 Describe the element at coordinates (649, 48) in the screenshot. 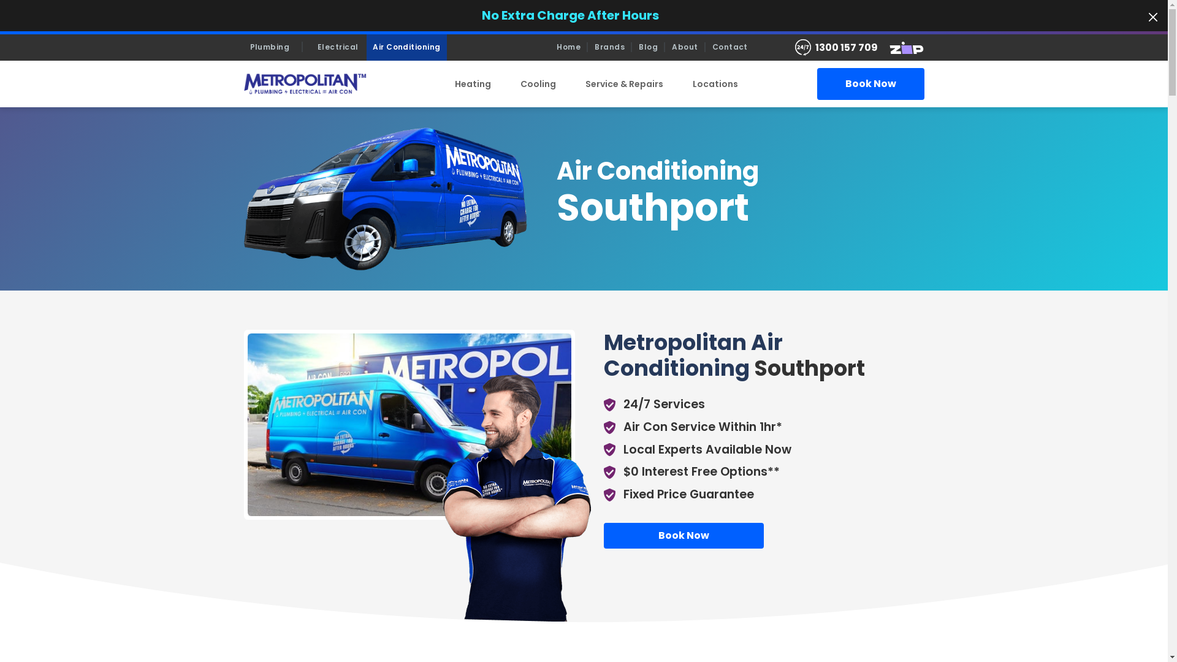

I see `Blog` at that location.